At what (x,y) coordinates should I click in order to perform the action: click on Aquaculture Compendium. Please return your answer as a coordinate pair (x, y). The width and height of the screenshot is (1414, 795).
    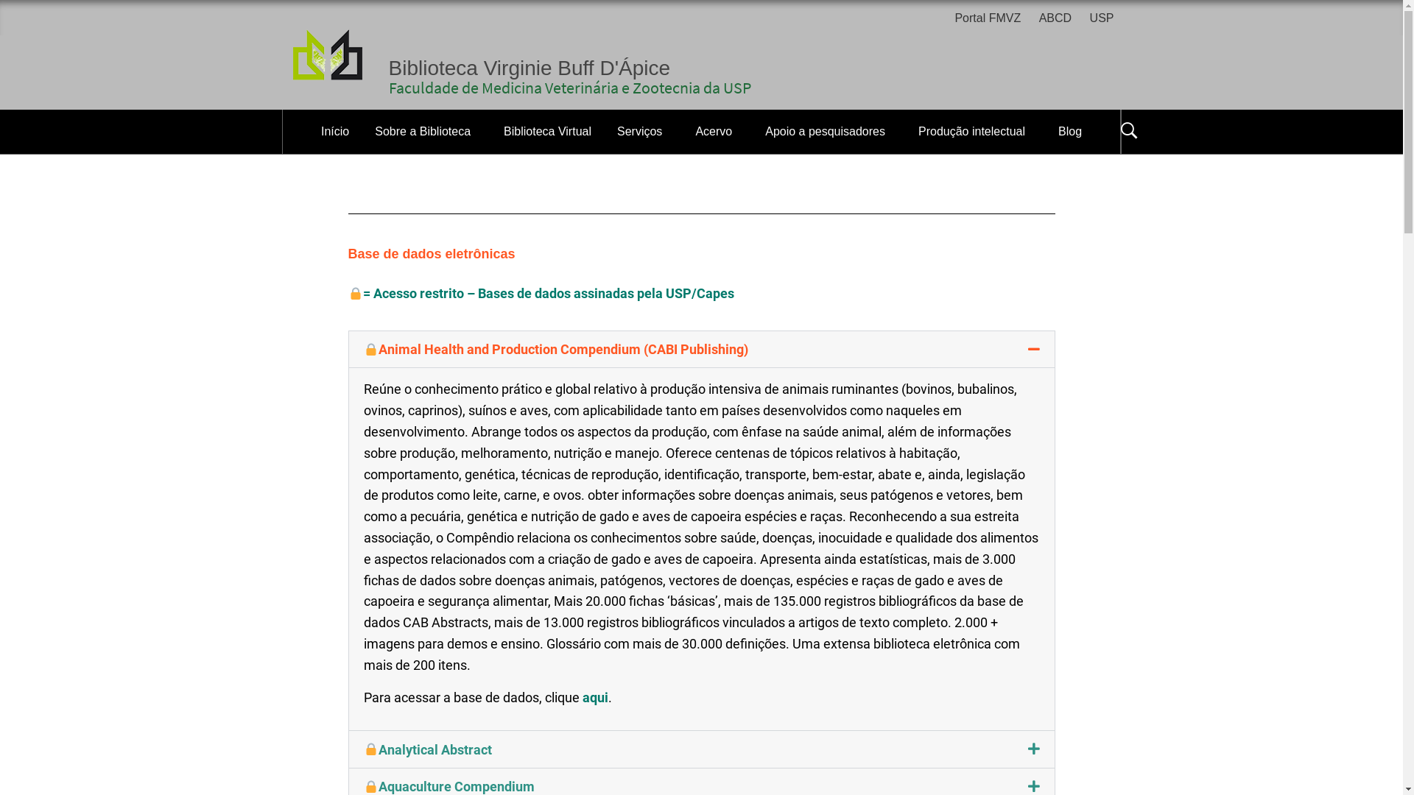
    Looking at the image, I should click on (449, 786).